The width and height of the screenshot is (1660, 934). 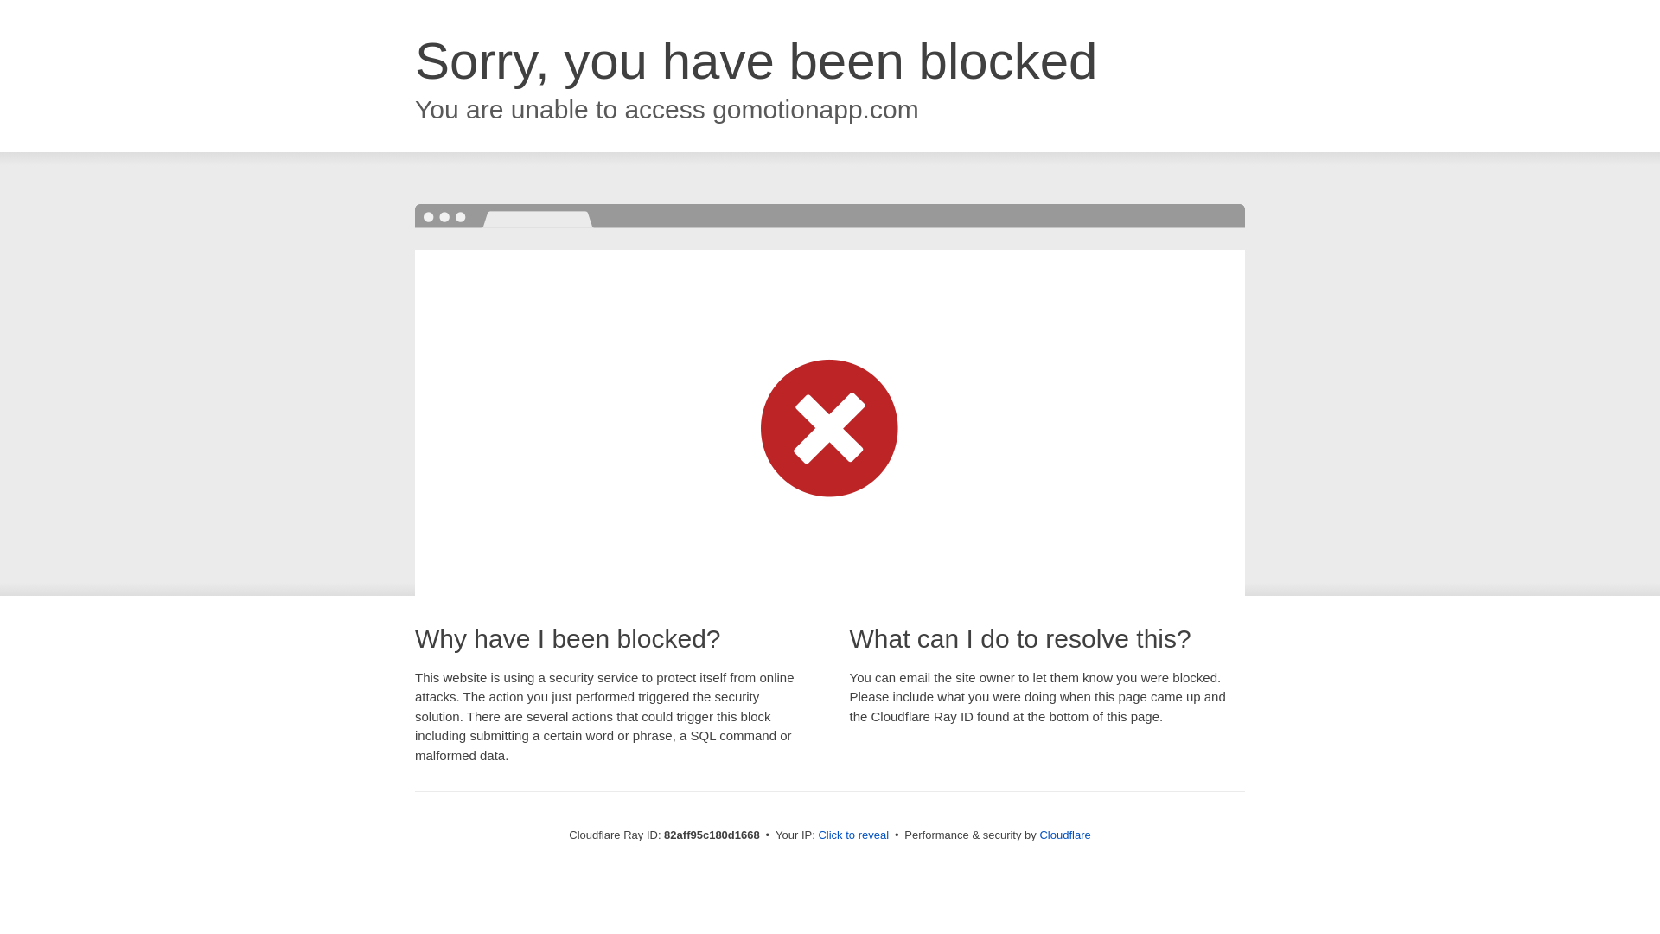 What do you see at coordinates (853, 835) in the screenshot?
I see `Click to reveal` at bounding box center [853, 835].